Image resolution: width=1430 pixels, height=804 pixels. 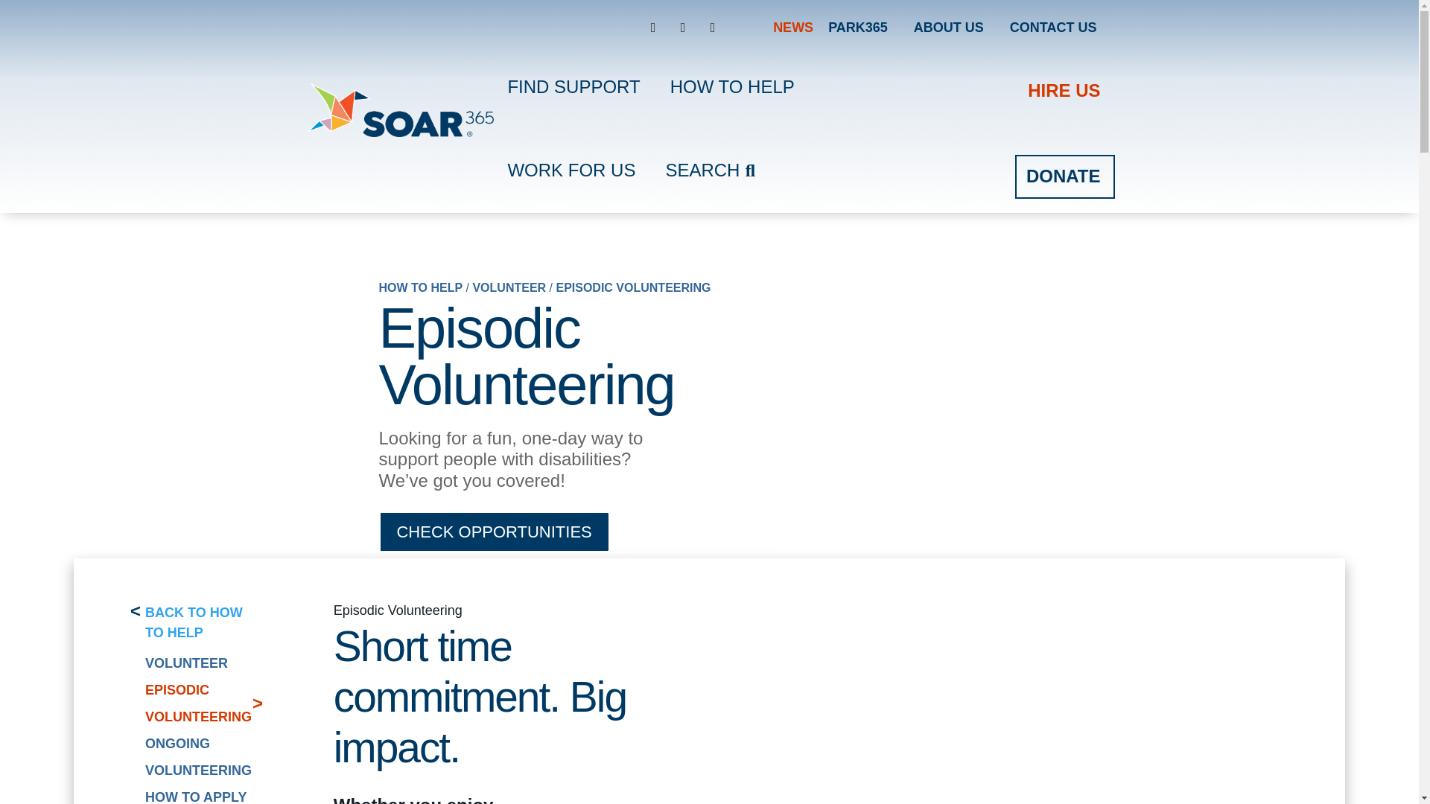 What do you see at coordinates (571, 170) in the screenshot?
I see `WORK FOR US` at bounding box center [571, 170].